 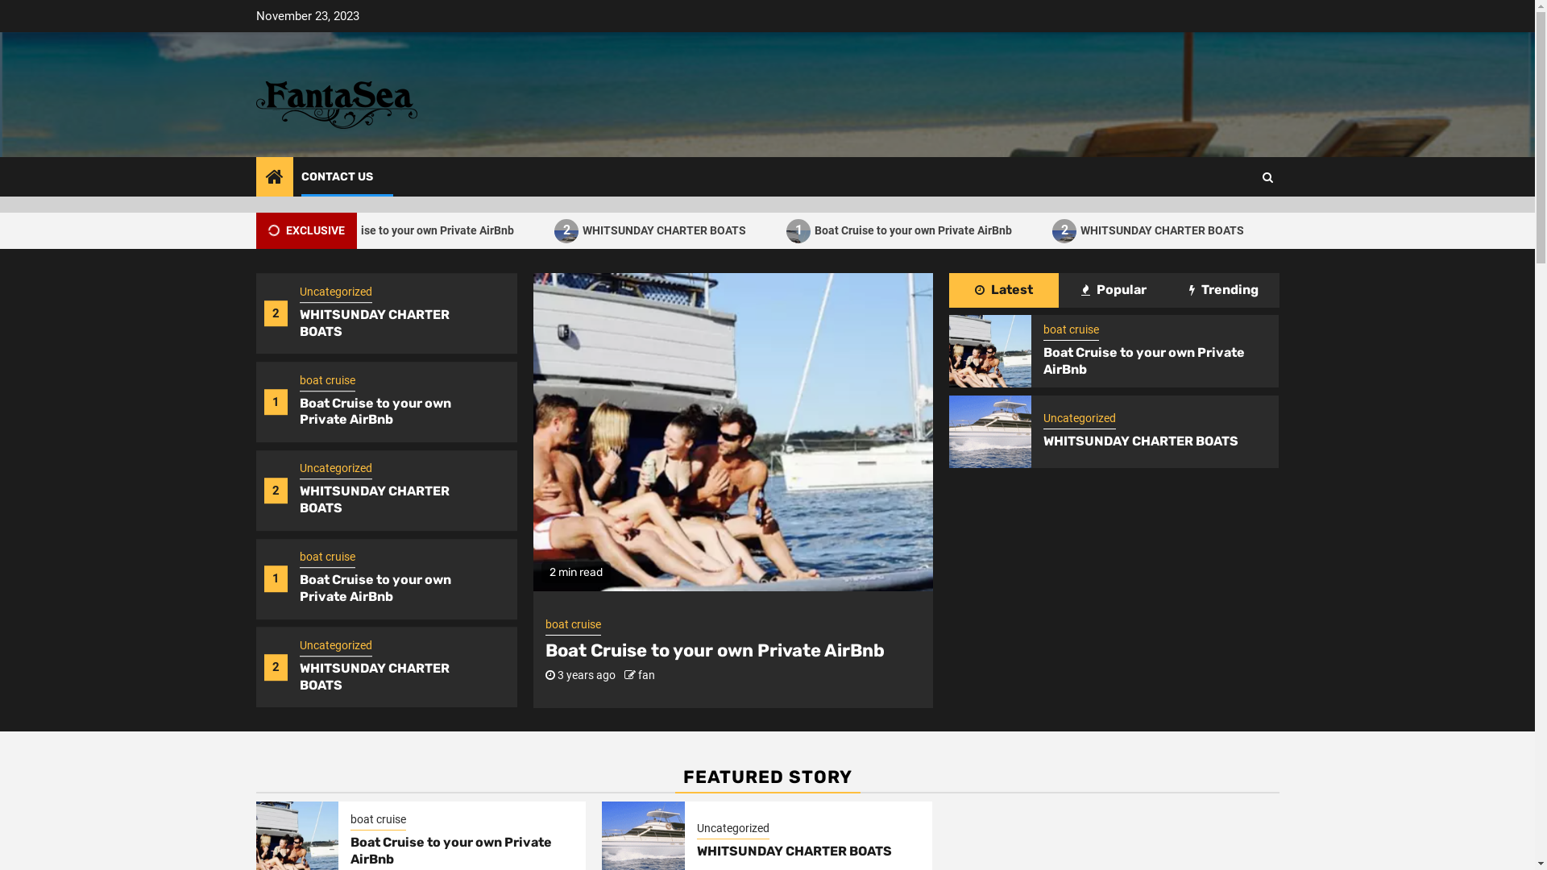 What do you see at coordinates (794, 851) in the screenshot?
I see `WHITSUNDAY CHARTER BOATS` at bounding box center [794, 851].